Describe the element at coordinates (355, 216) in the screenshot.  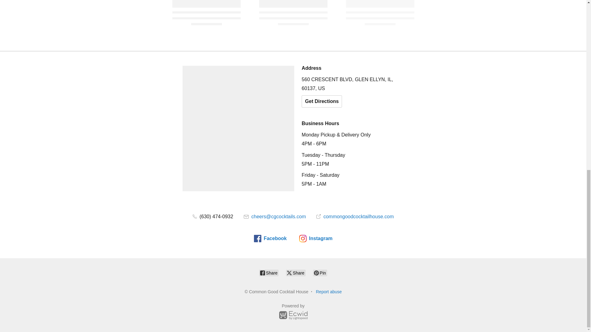
I see `commongoodcocktailhouse.com` at that location.